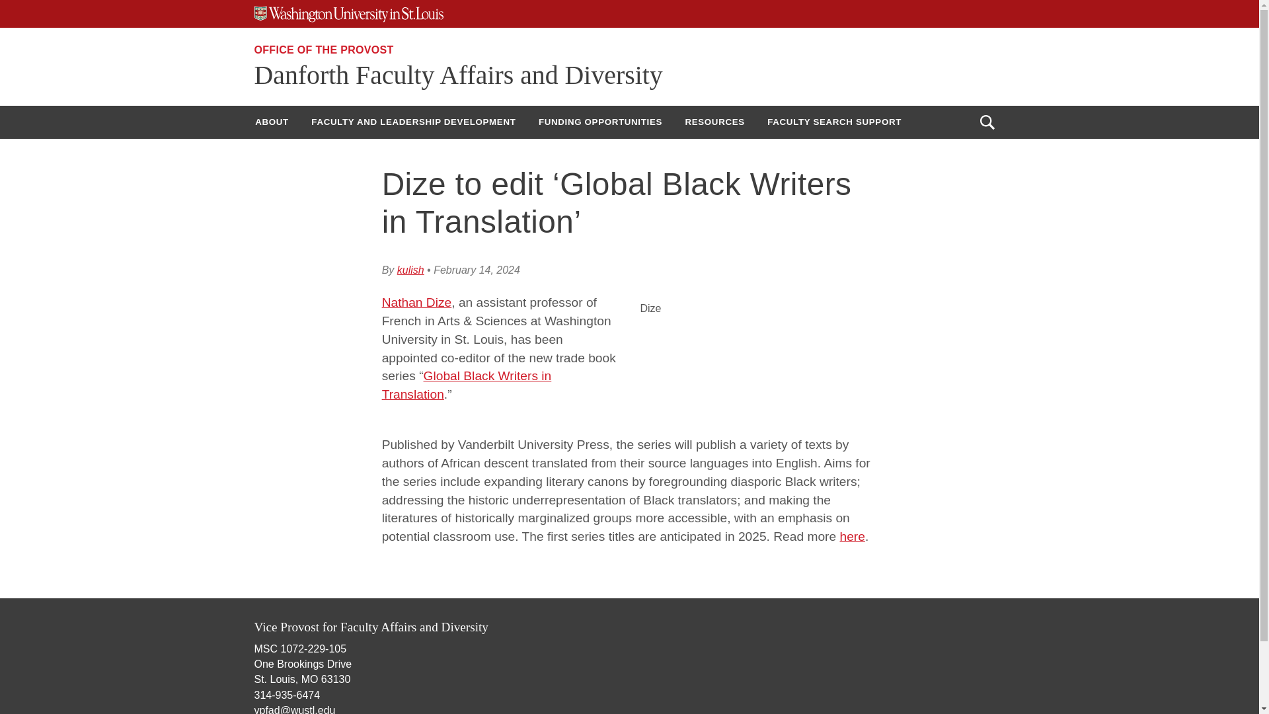 This screenshot has height=714, width=1269. I want to click on Open Search, so click(987, 122).